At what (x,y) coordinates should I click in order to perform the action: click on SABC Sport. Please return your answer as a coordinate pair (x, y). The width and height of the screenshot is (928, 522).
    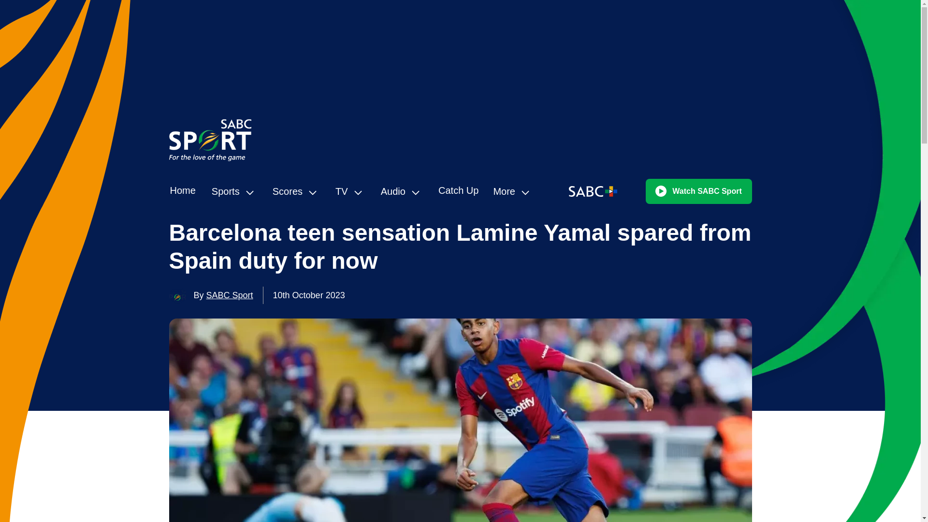
    Looking at the image, I should click on (230, 295).